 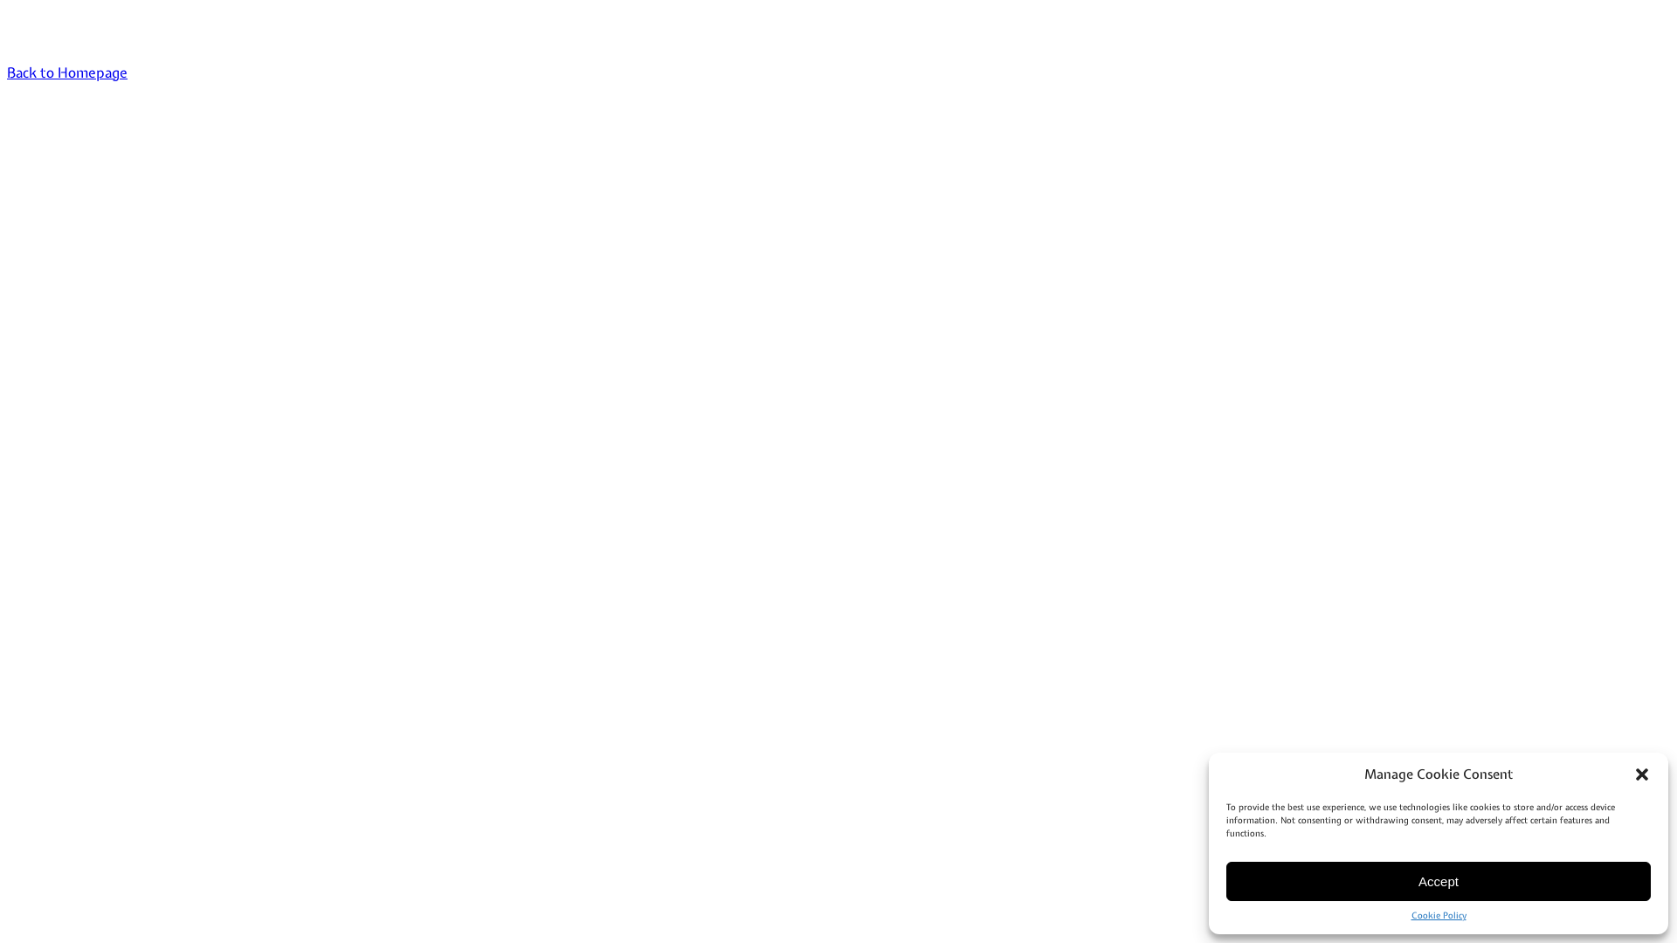 I want to click on Accept, so click(x=1439, y=882).